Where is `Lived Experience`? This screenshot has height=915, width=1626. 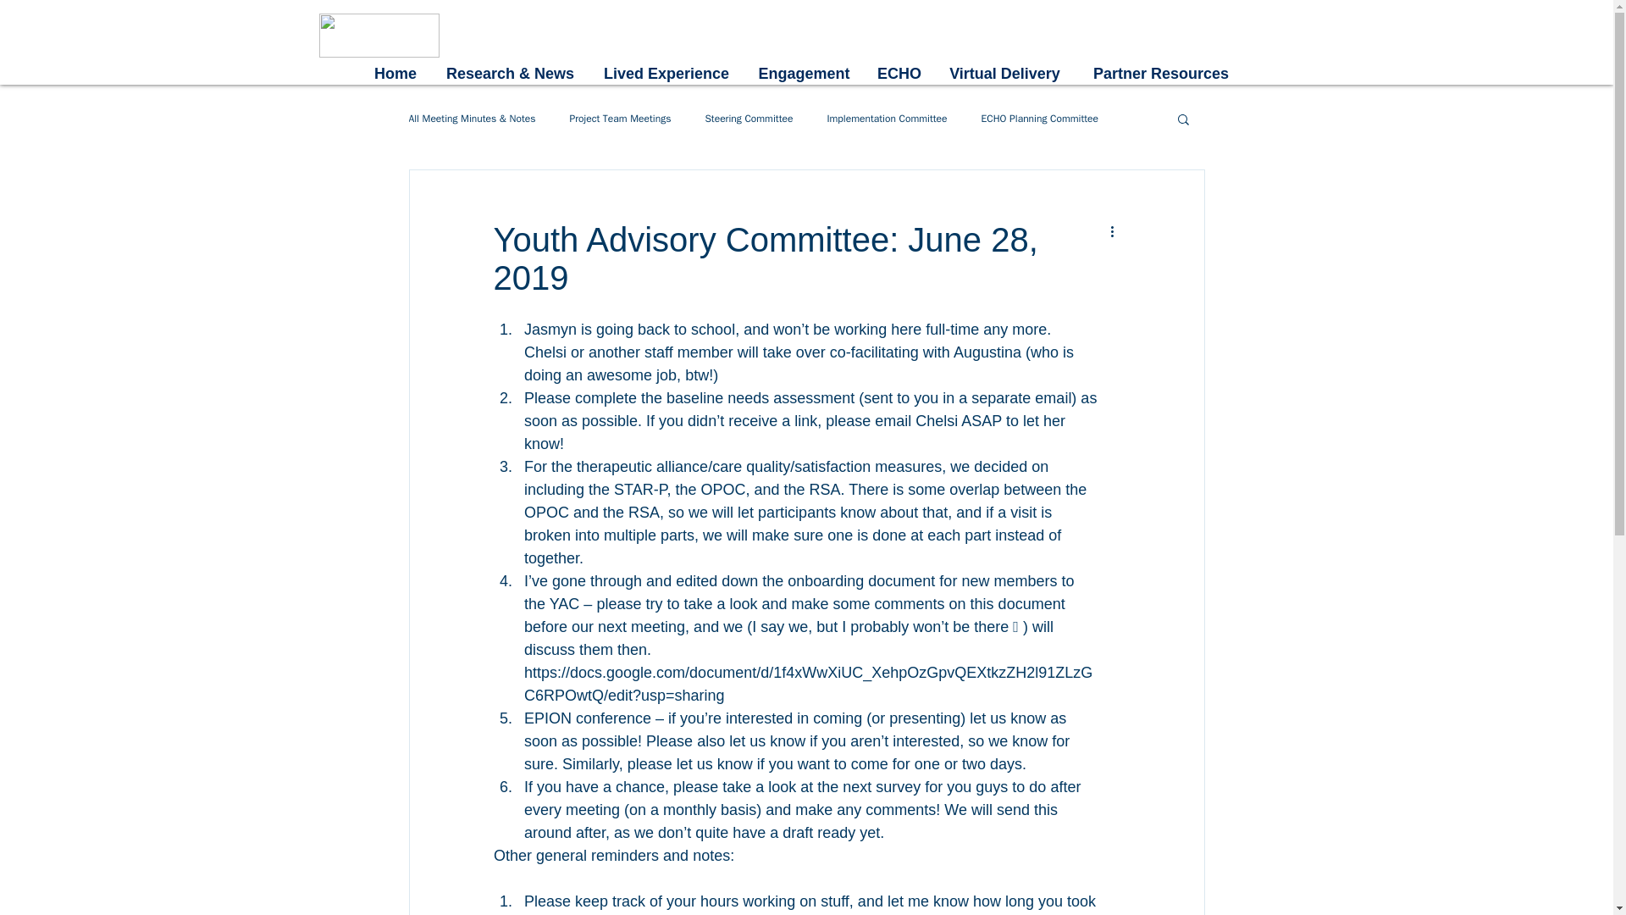
Lived Experience is located at coordinates (666, 74).